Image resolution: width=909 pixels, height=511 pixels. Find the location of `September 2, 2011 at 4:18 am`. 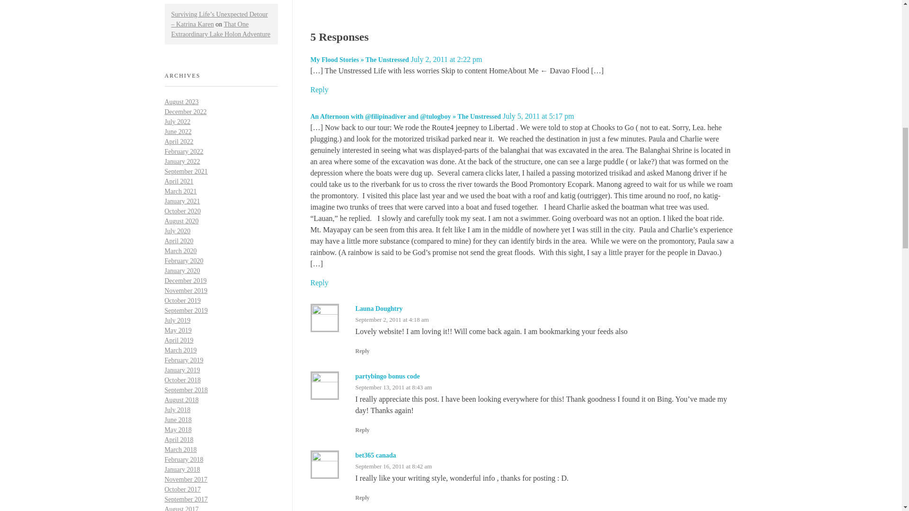

September 2, 2011 at 4:18 am is located at coordinates (392, 319).